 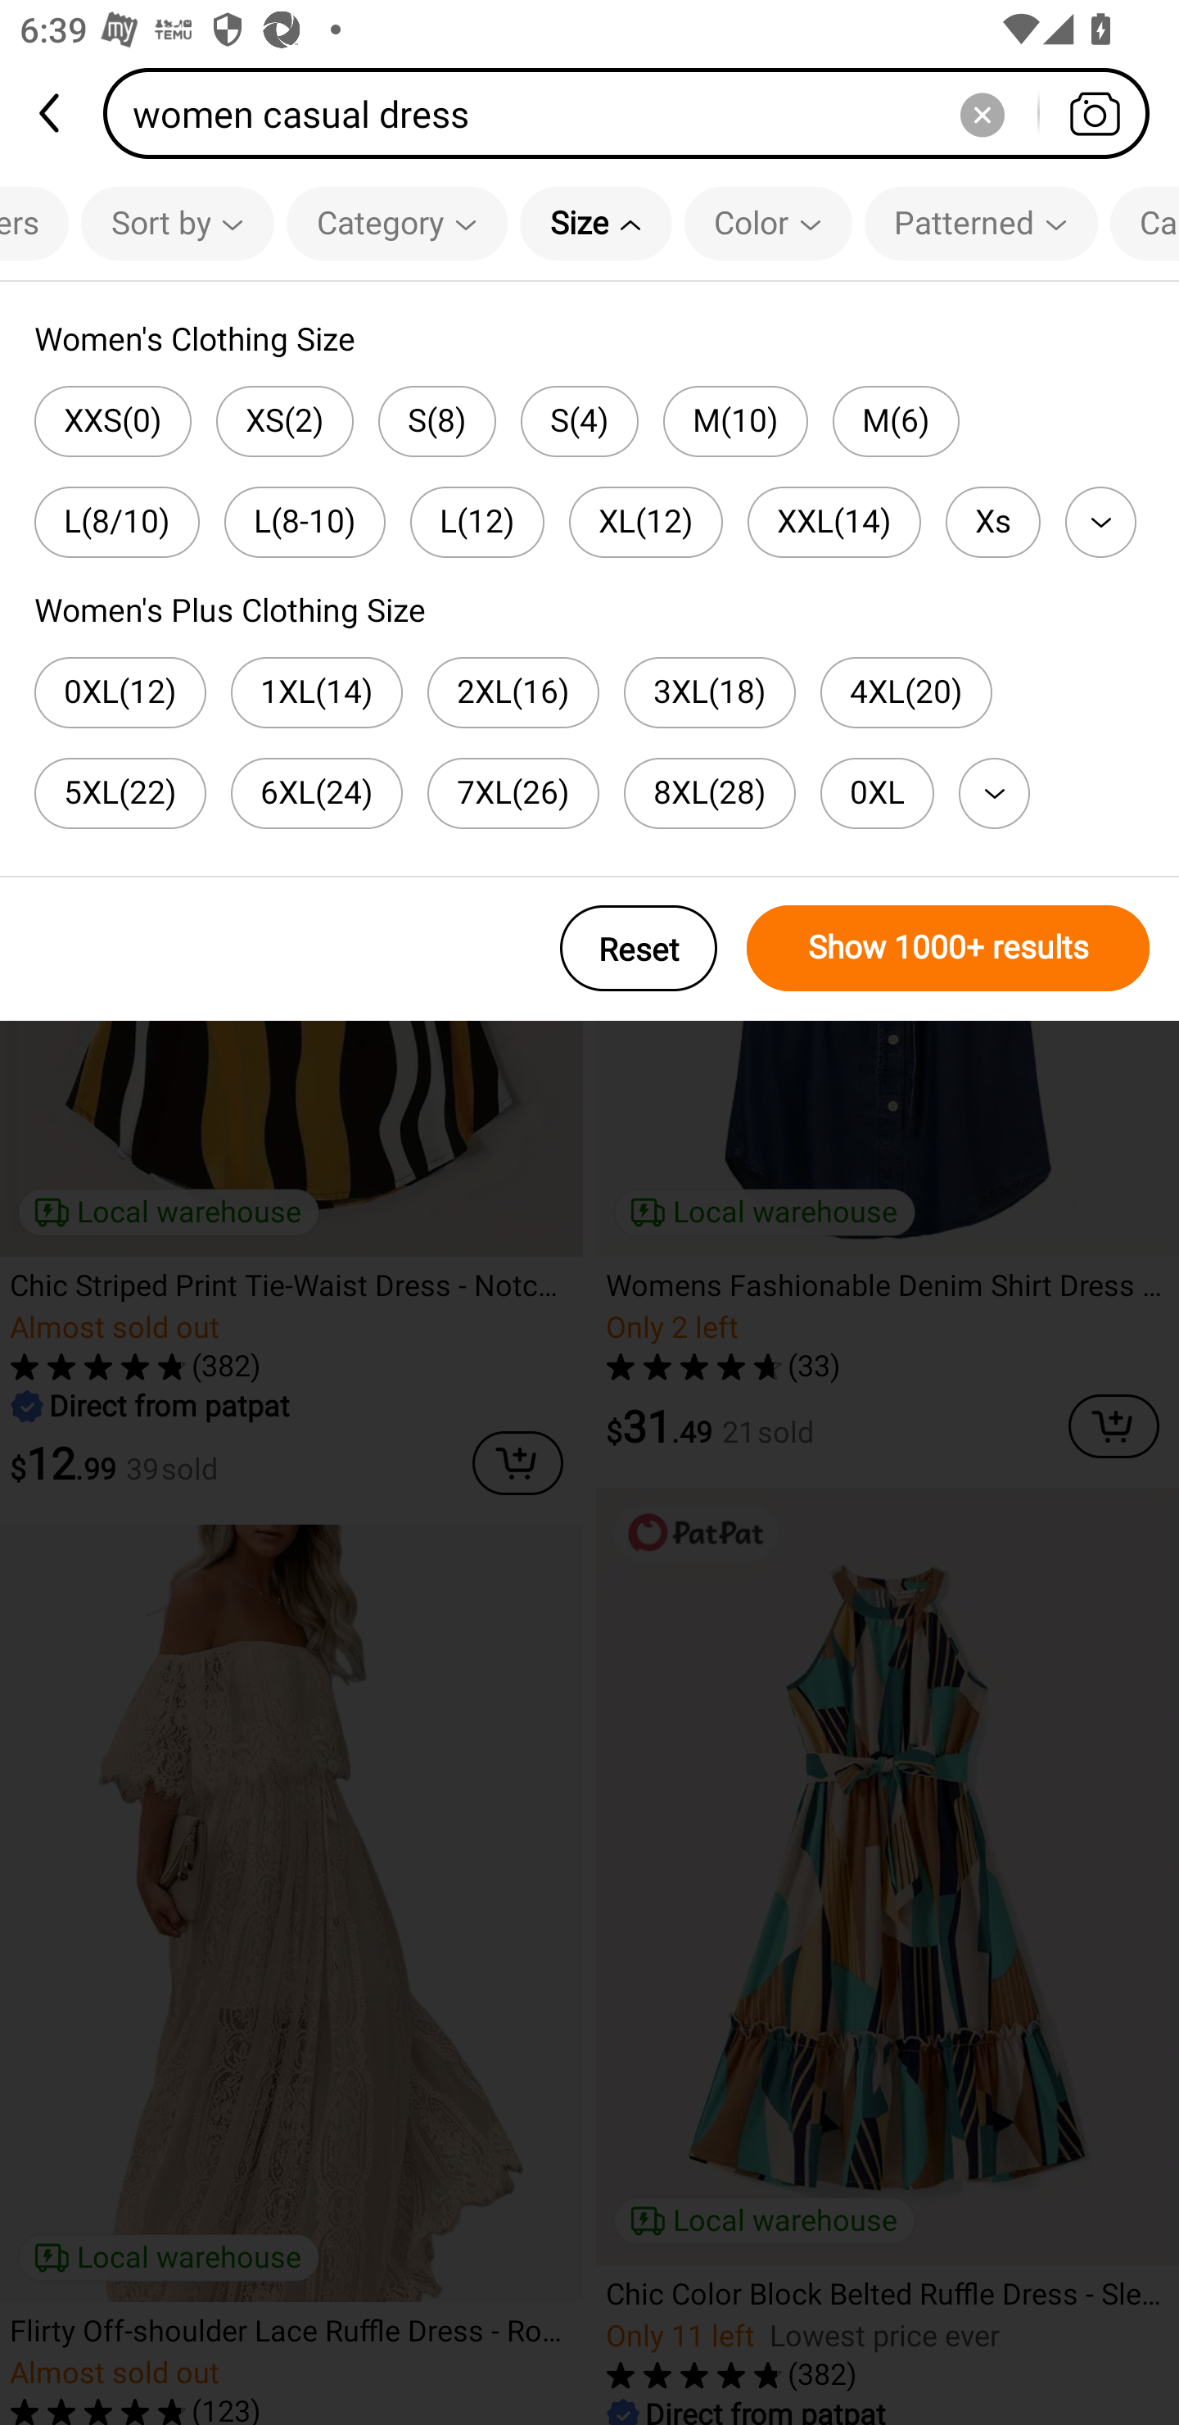 What do you see at coordinates (709, 793) in the screenshot?
I see `8XL(28)` at bounding box center [709, 793].